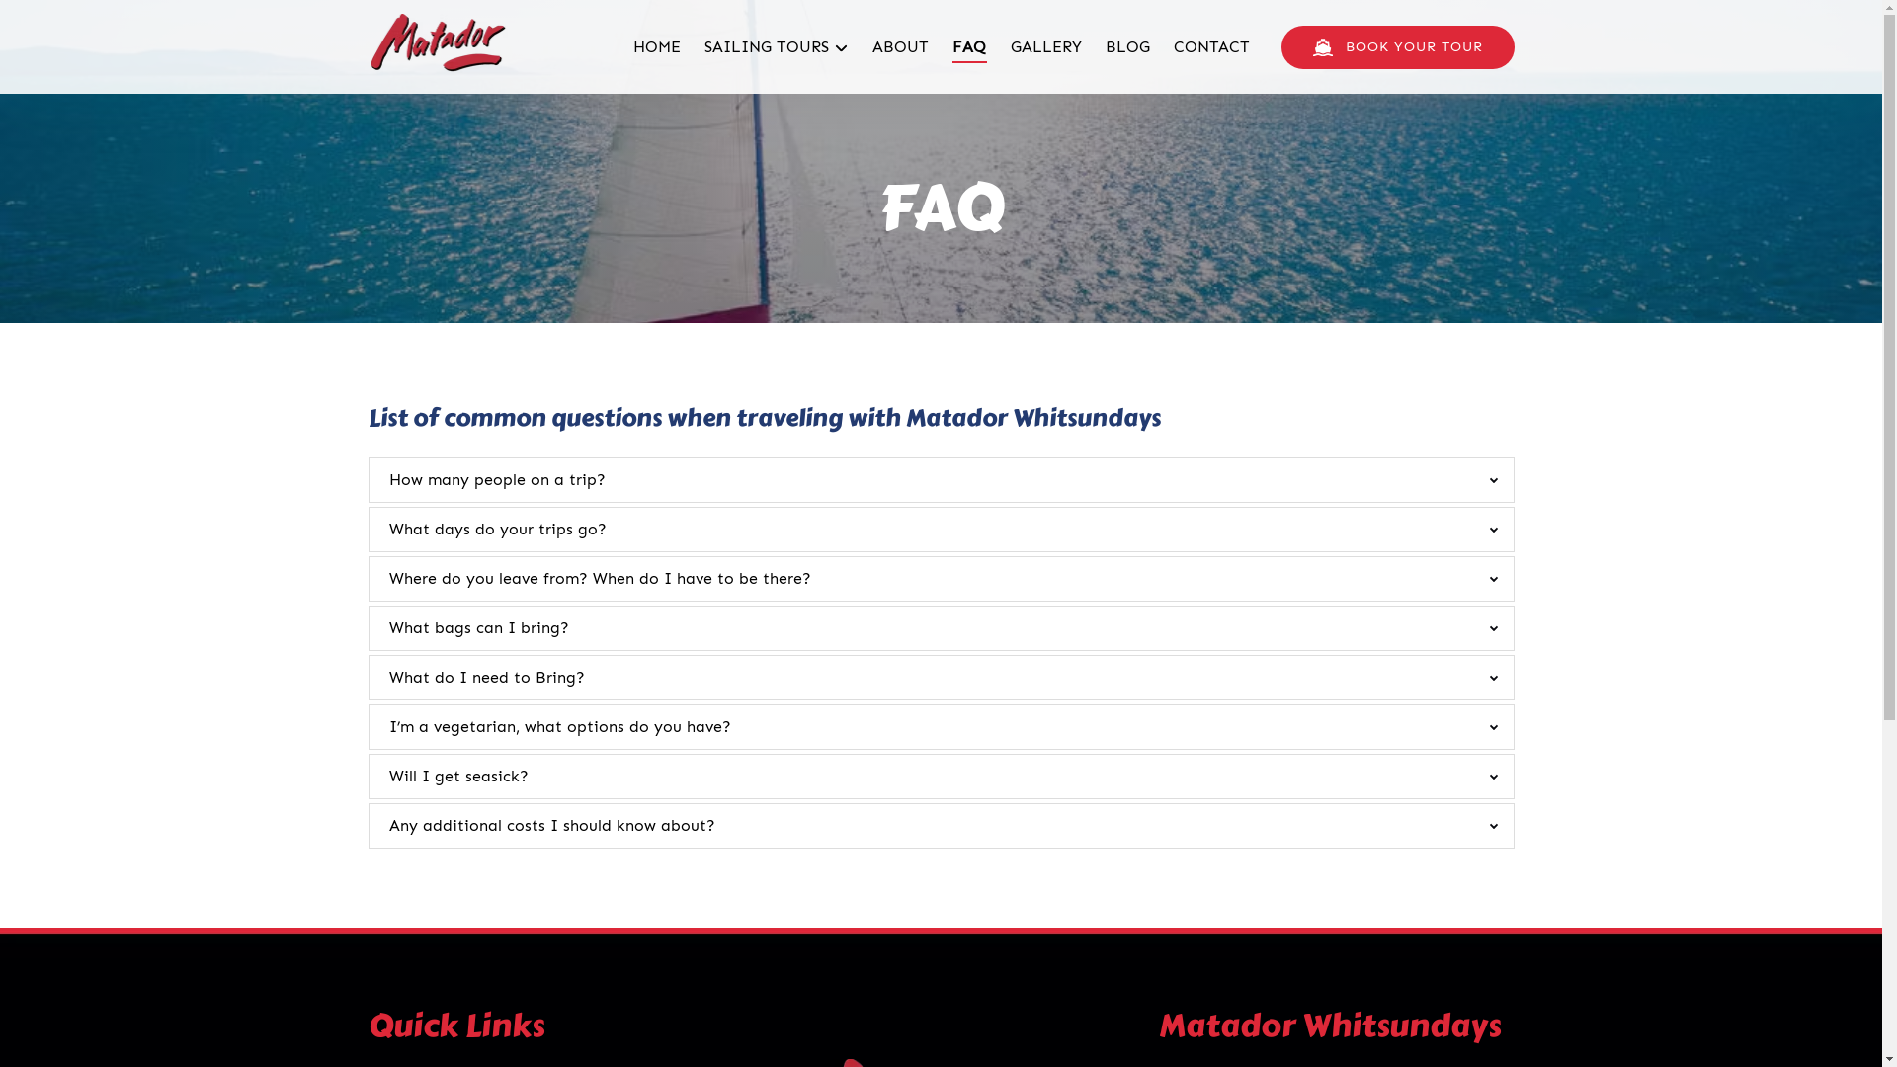 This screenshot has height=1067, width=1897. Describe the element at coordinates (901, 47) in the screenshot. I see `ABOUT` at that location.